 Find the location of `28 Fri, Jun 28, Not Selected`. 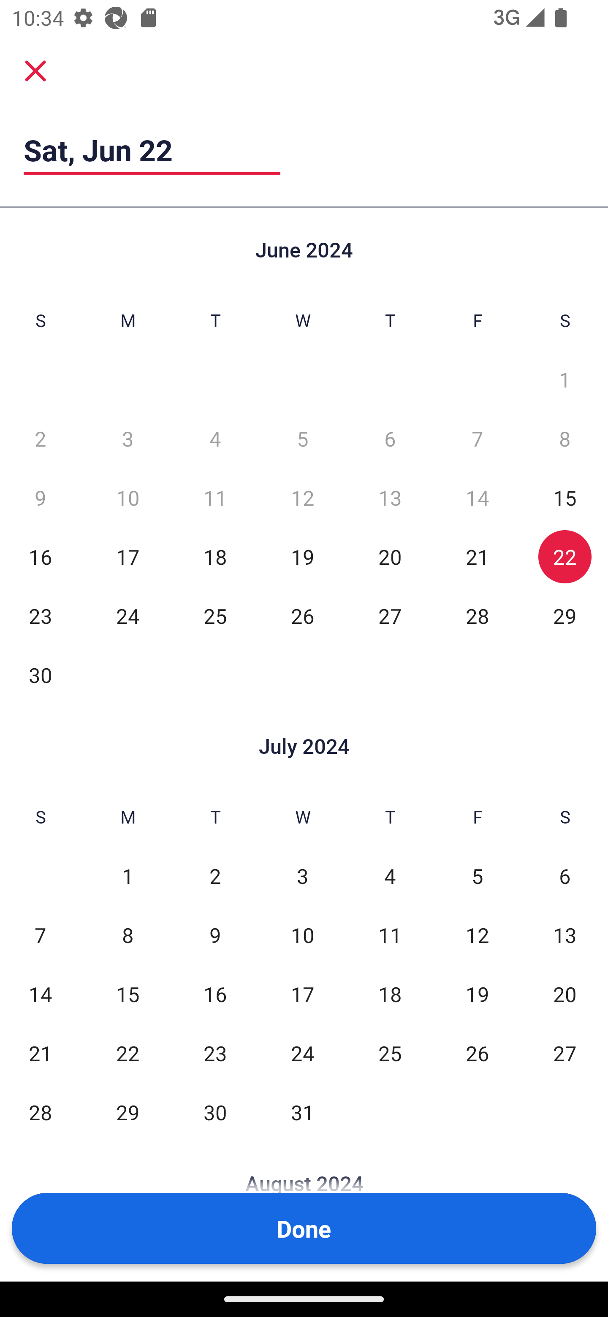

28 Fri, Jun 28, Not Selected is located at coordinates (477, 615).